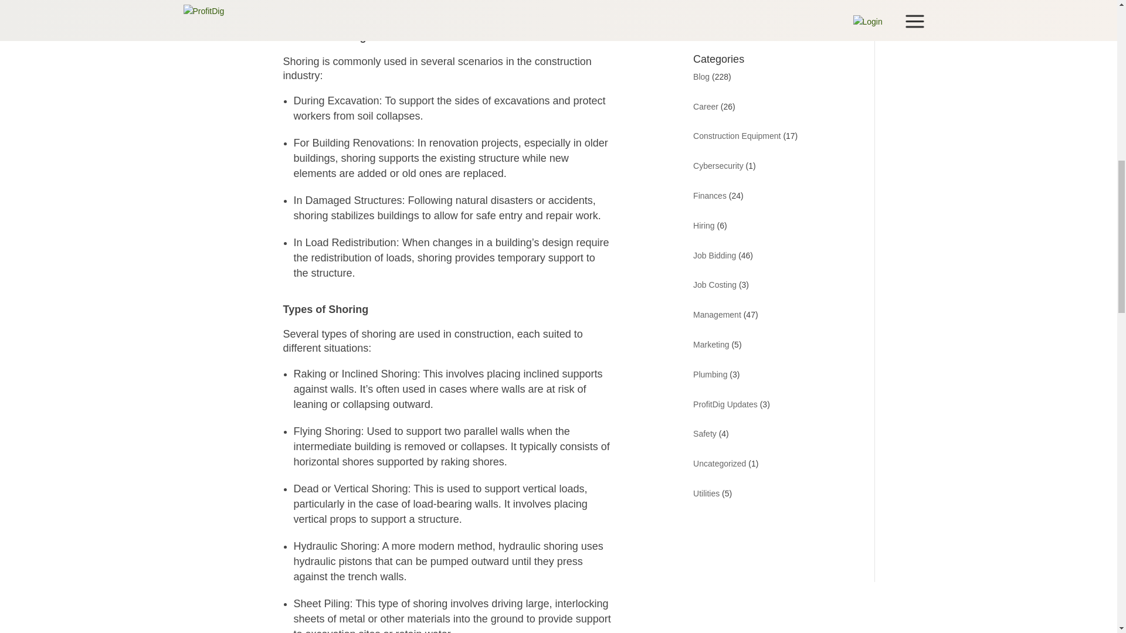 This screenshot has height=633, width=1126. Describe the element at coordinates (718, 165) in the screenshot. I see `Cybersecurity` at that location.